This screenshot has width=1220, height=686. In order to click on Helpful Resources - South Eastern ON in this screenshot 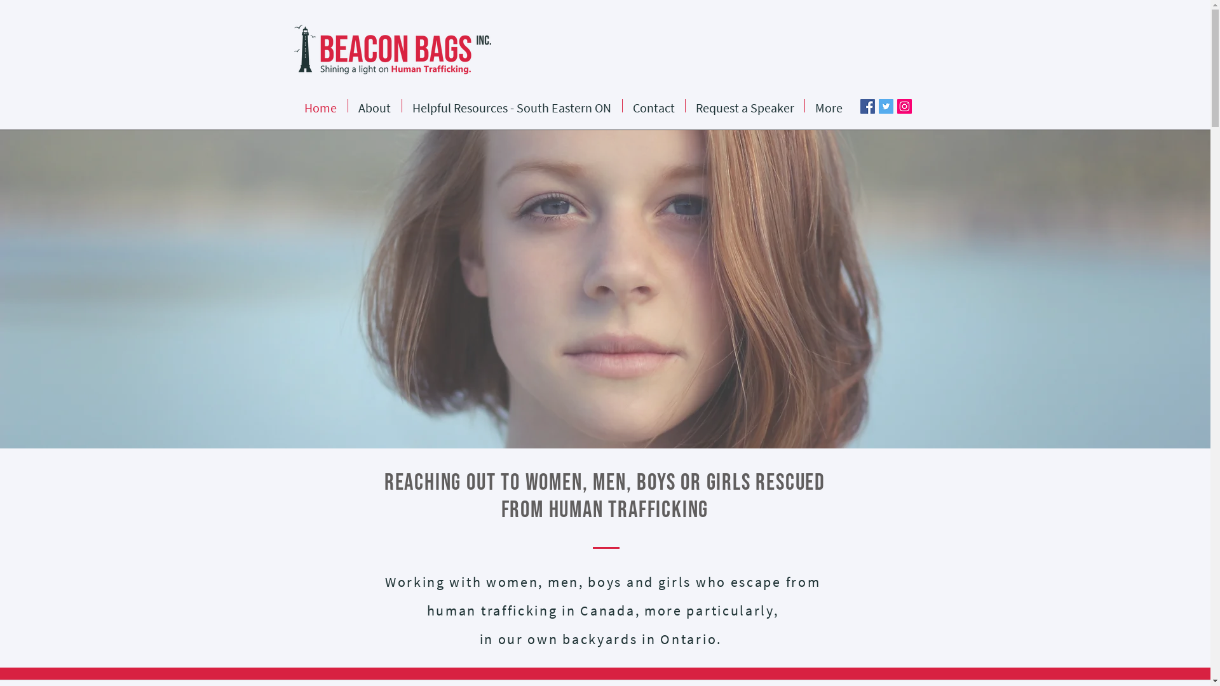, I will do `click(512, 105)`.